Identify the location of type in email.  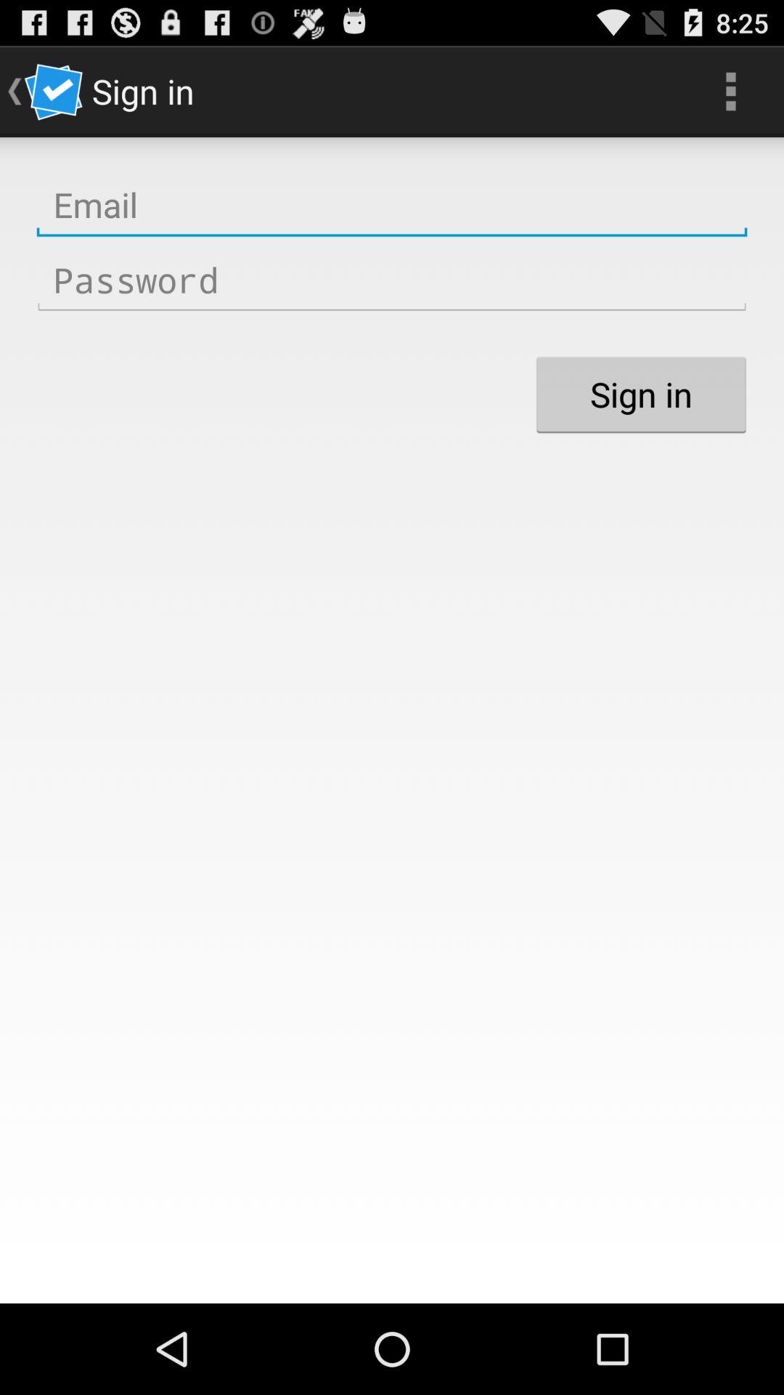
(392, 205).